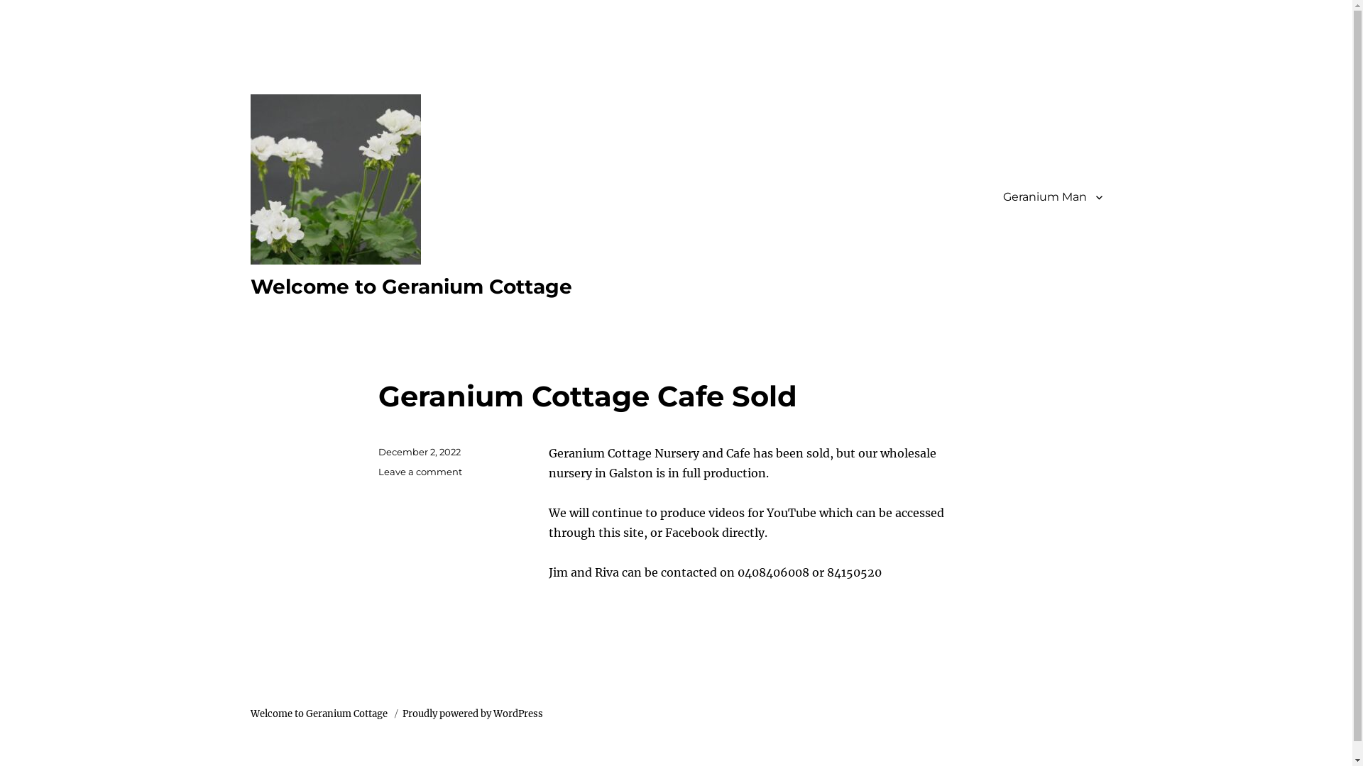 This screenshot has width=1363, height=766. Describe the element at coordinates (1052, 196) in the screenshot. I see `Geranium Man` at that location.